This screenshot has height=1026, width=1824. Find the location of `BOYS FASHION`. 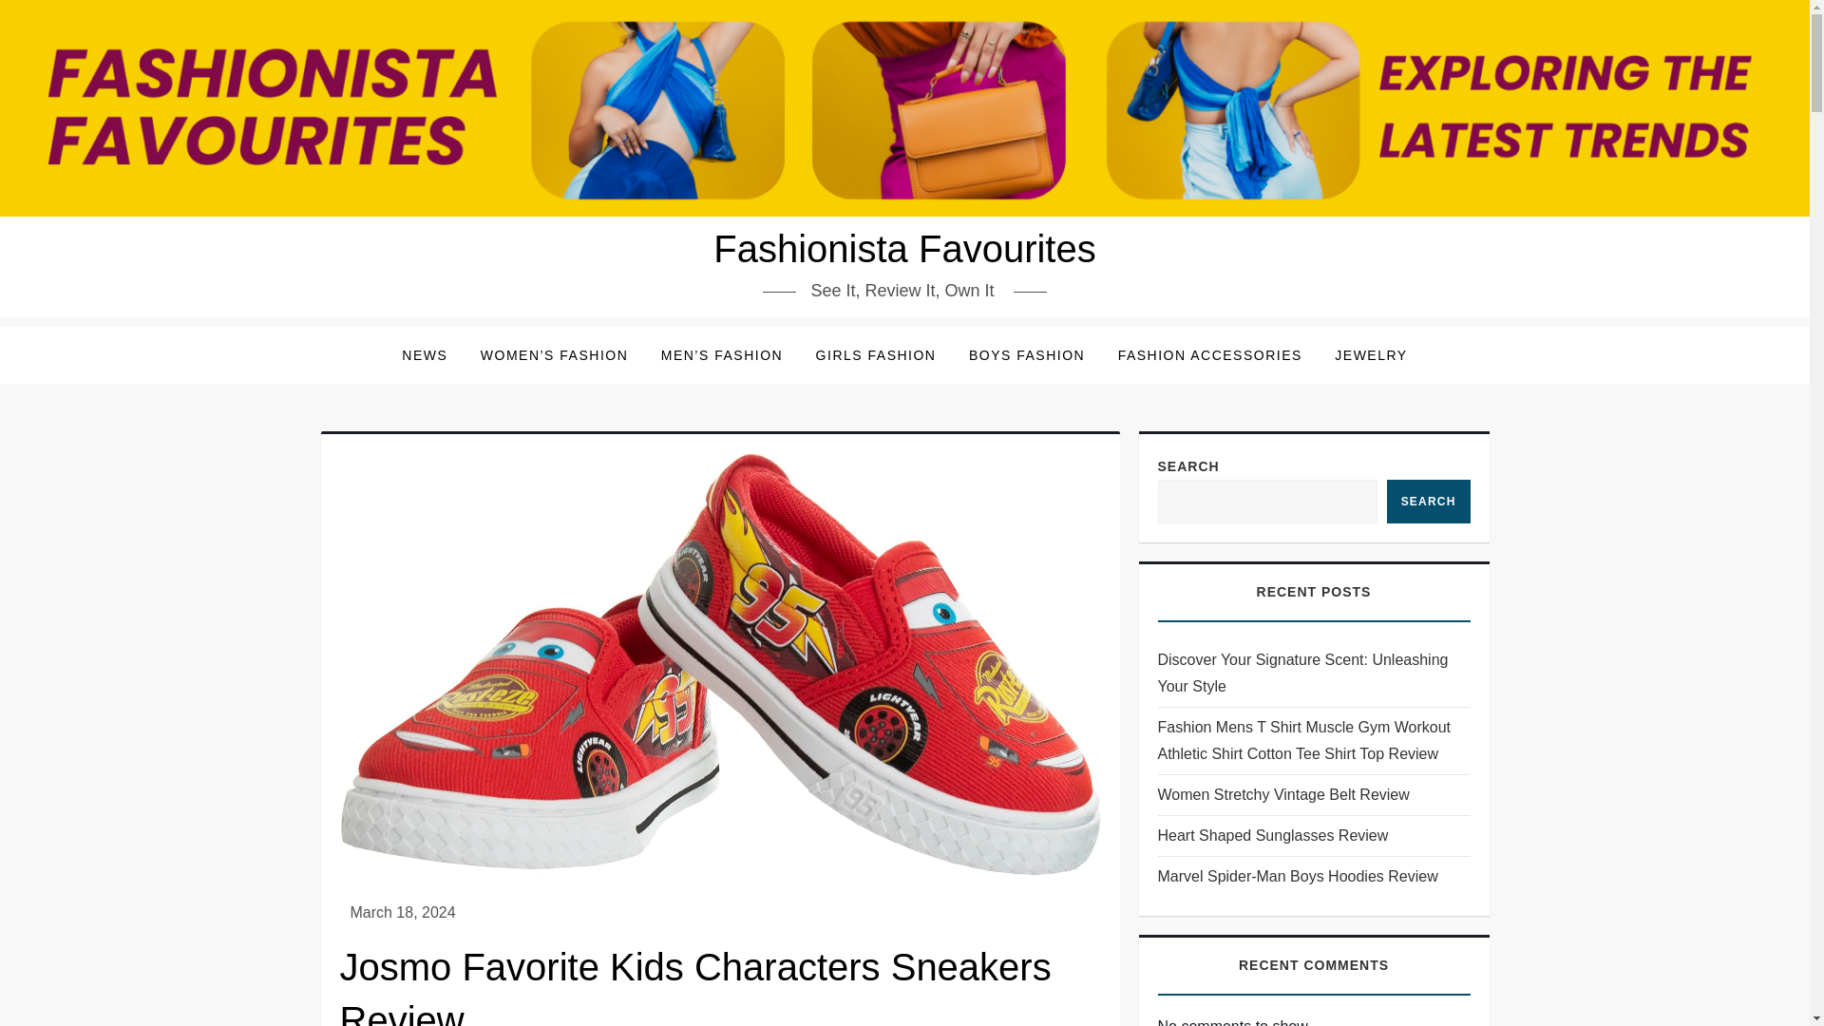

BOYS FASHION is located at coordinates (1026, 355).